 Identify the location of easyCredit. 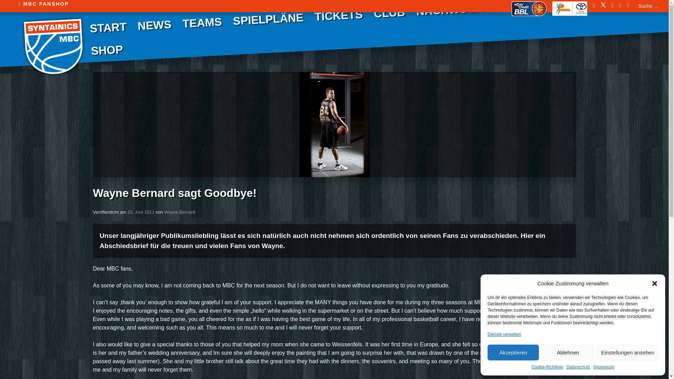
(529, 6).